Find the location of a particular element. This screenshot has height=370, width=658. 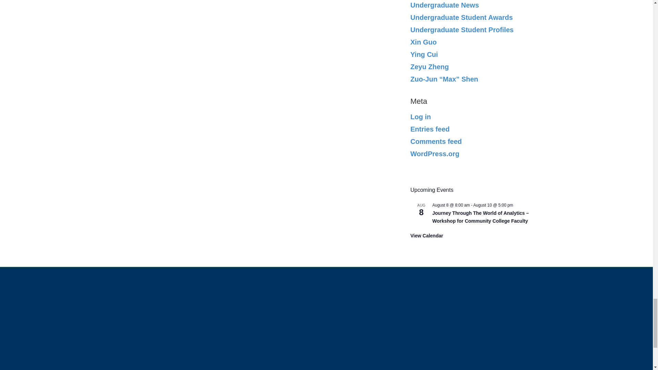

View more events. is located at coordinates (427, 236).